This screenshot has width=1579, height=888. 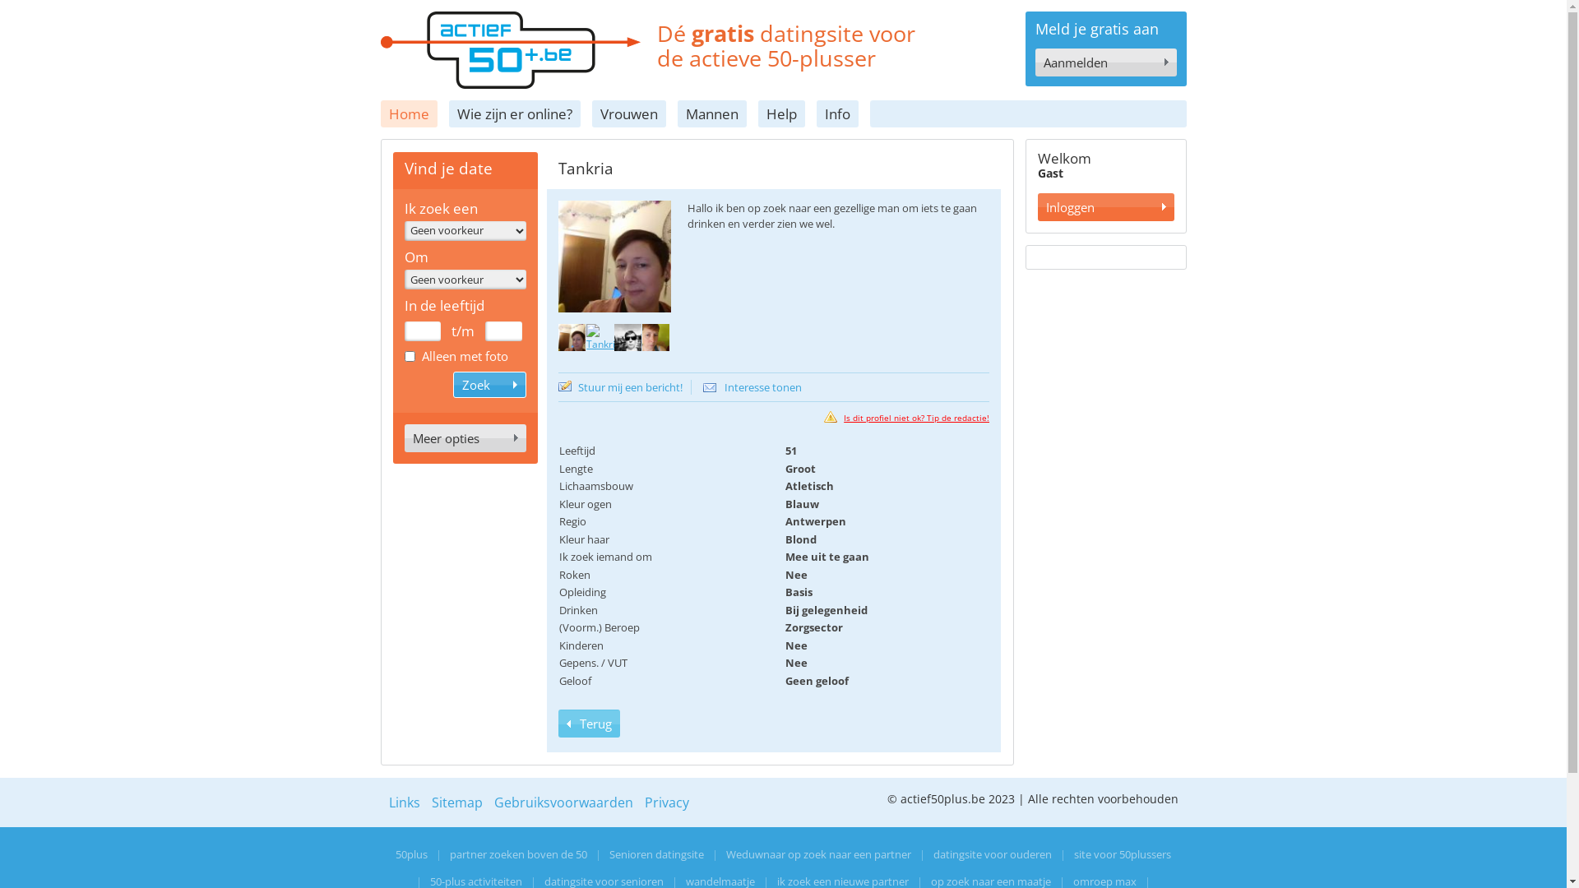 I want to click on partner zoeken boven de 50, so click(x=518, y=855).